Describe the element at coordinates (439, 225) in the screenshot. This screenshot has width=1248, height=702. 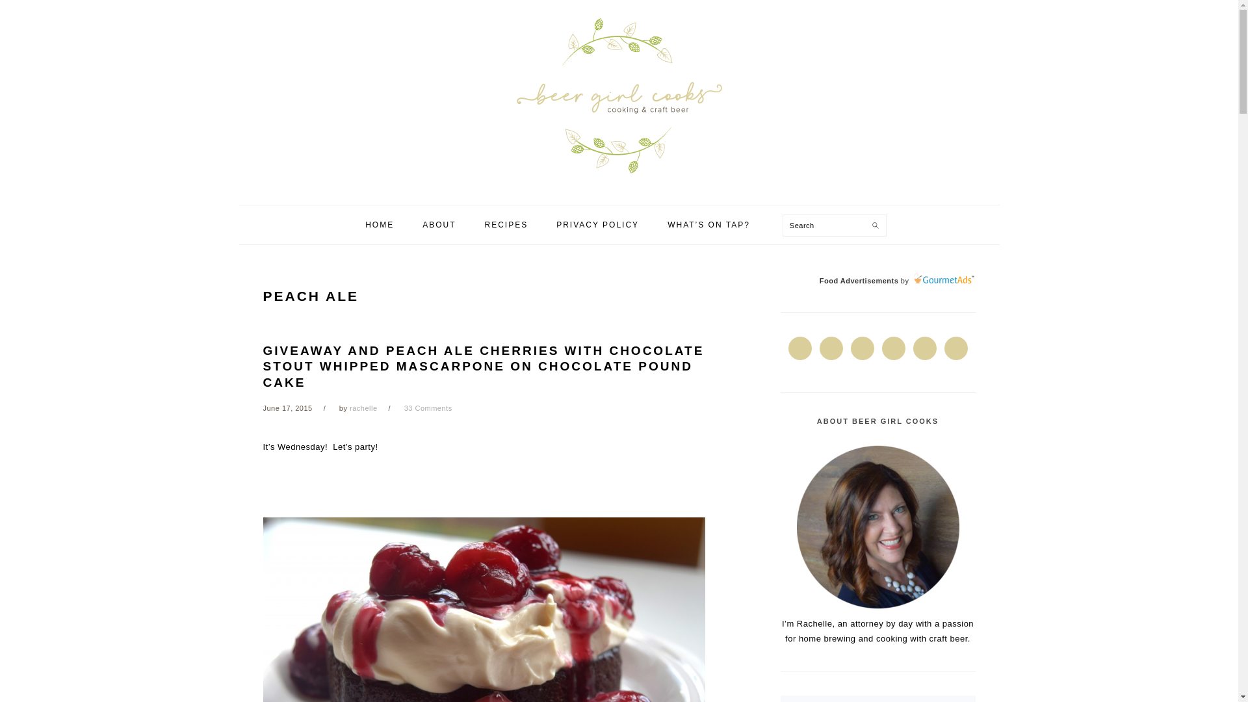
I see `ABOUT` at that location.